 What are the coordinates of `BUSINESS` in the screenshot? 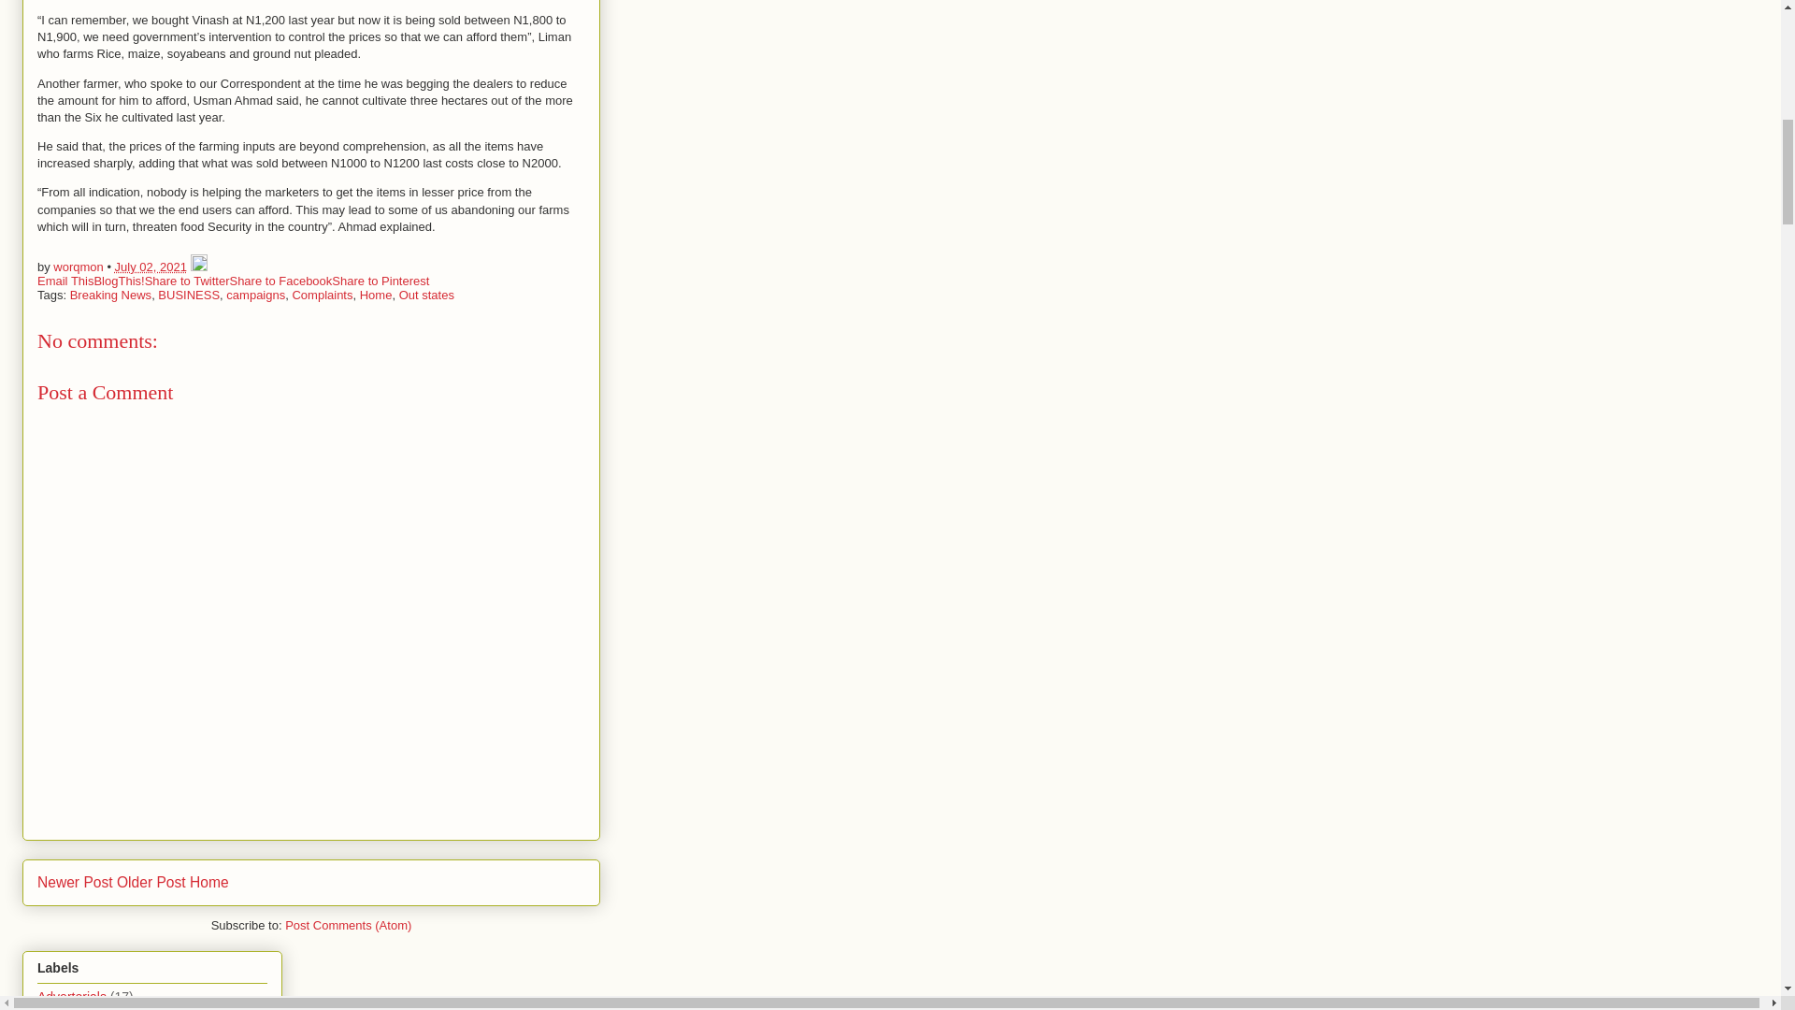 It's located at (188, 294).